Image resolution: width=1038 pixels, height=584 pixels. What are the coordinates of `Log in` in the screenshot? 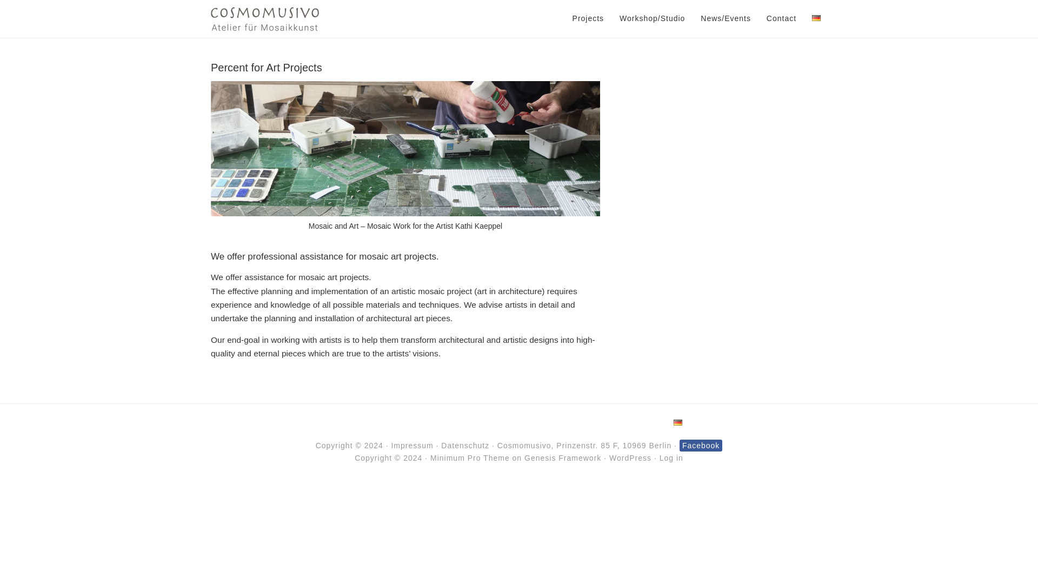 It's located at (671, 458).